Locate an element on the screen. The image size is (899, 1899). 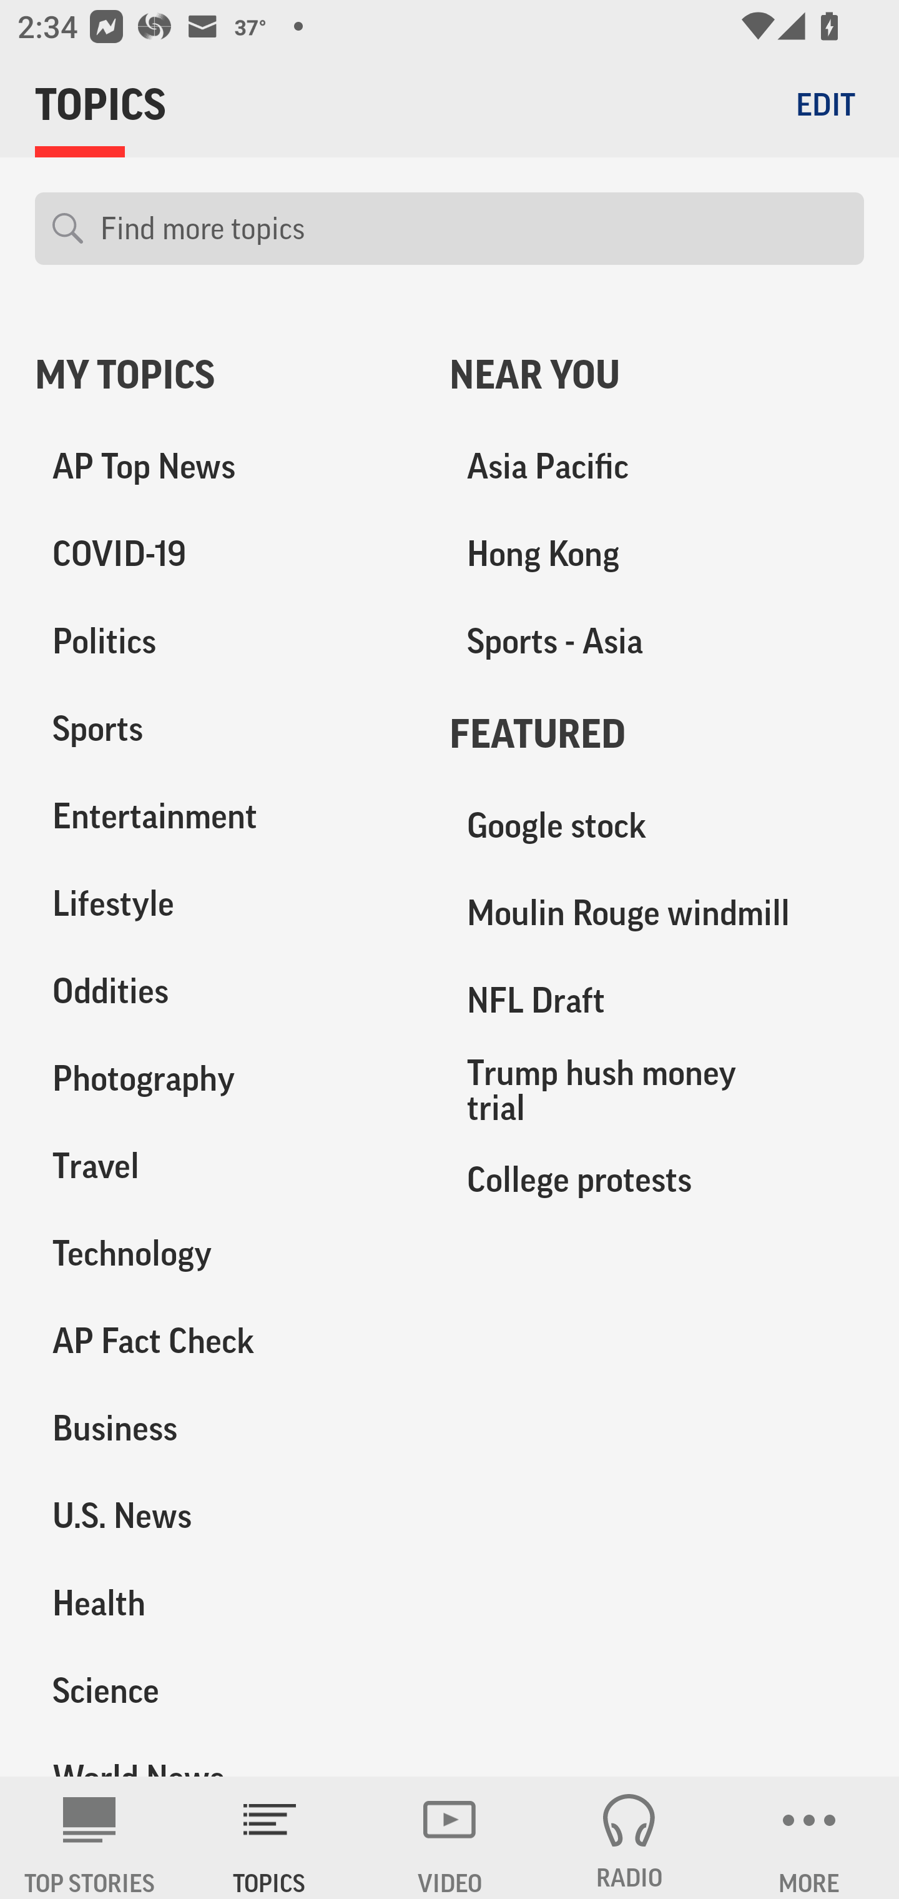
AP News TOP STORIES is located at coordinates (90, 1838).